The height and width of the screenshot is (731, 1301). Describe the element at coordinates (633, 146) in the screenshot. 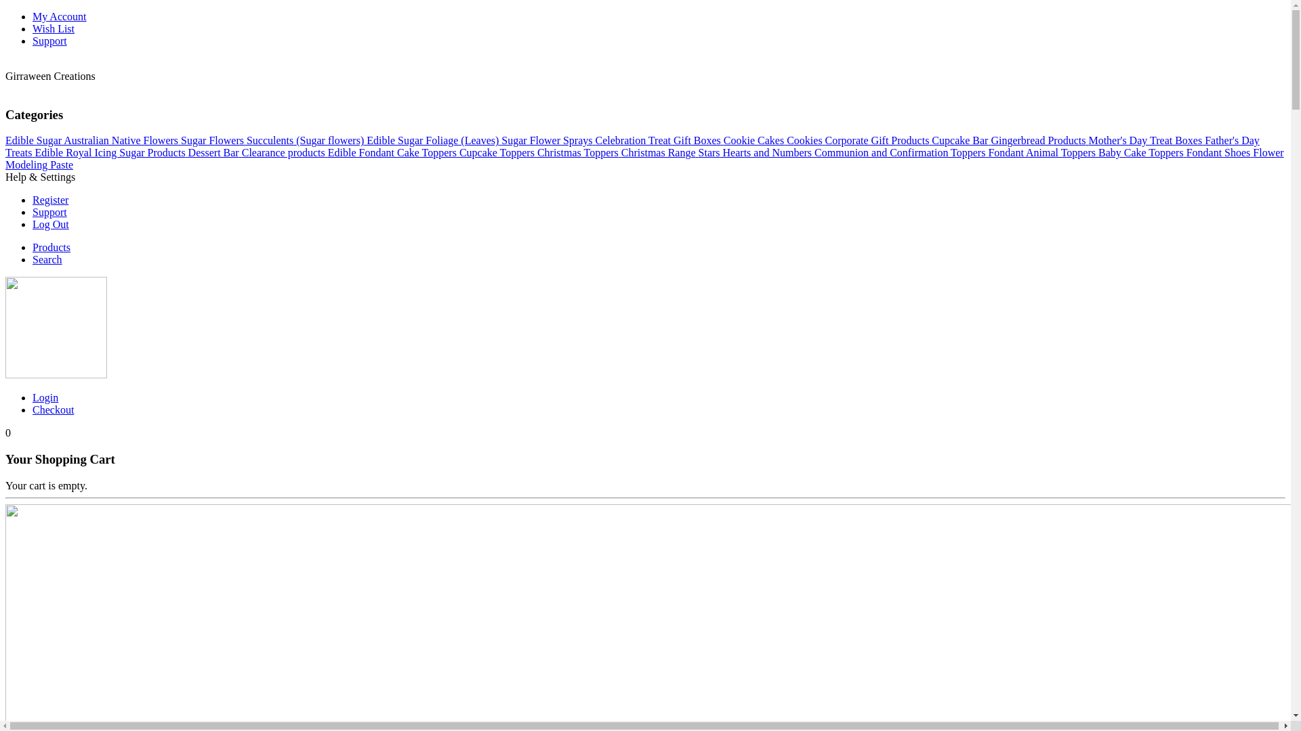

I see `Father's Day Treats` at that location.